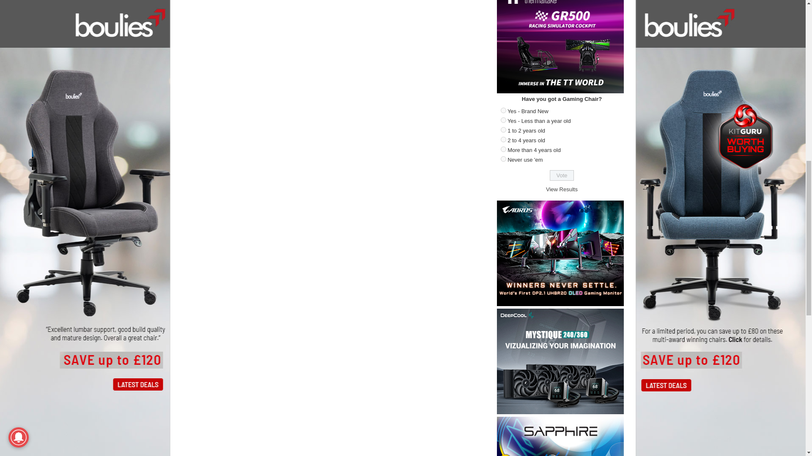 The height and width of the screenshot is (456, 812). Describe the element at coordinates (503, 110) in the screenshot. I see `1373` at that location.